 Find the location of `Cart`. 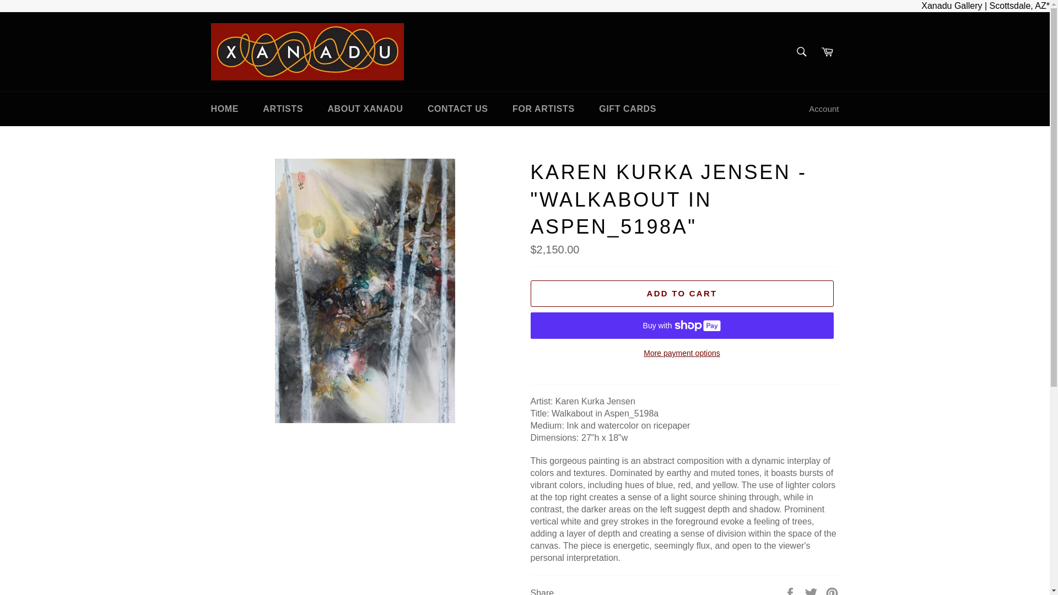

Cart is located at coordinates (827, 52).